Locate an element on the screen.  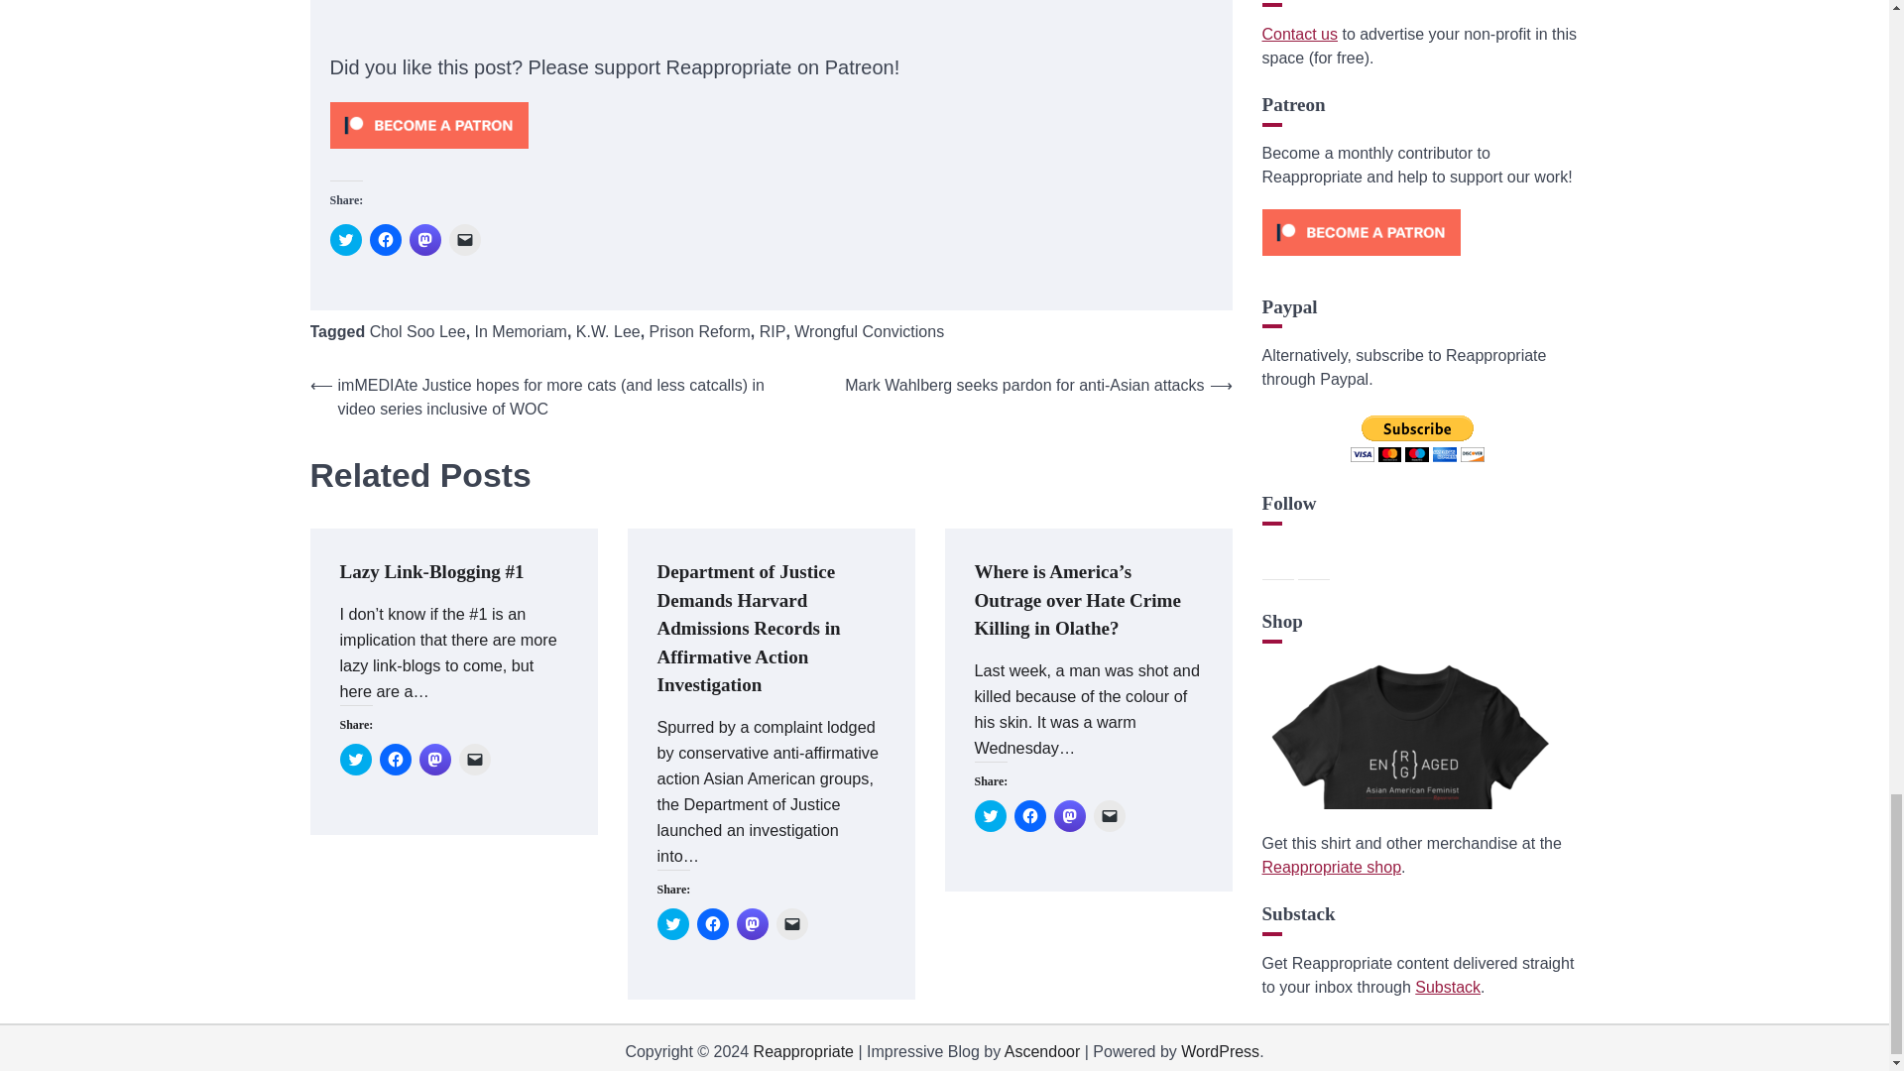
Click to share on Twitter is located at coordinates (355, 759).